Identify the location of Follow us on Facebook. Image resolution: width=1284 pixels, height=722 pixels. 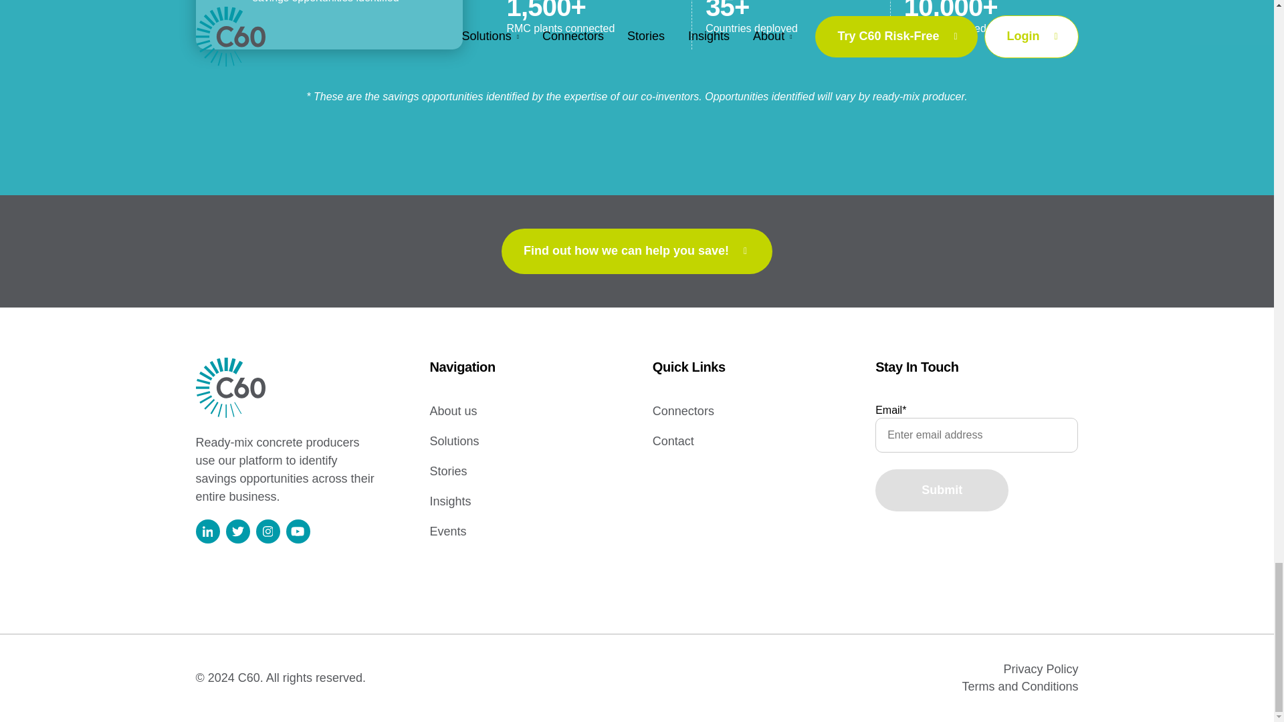
(298, 531).